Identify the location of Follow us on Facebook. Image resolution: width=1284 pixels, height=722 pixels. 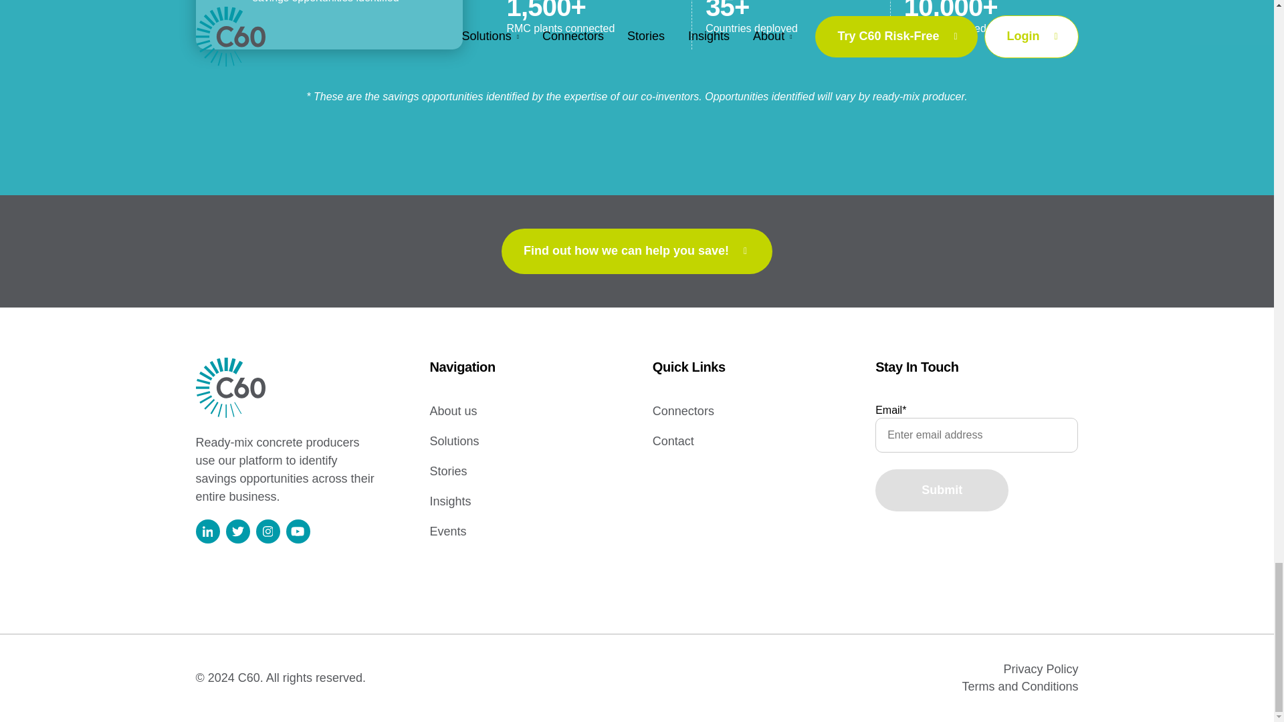
(298, 531).